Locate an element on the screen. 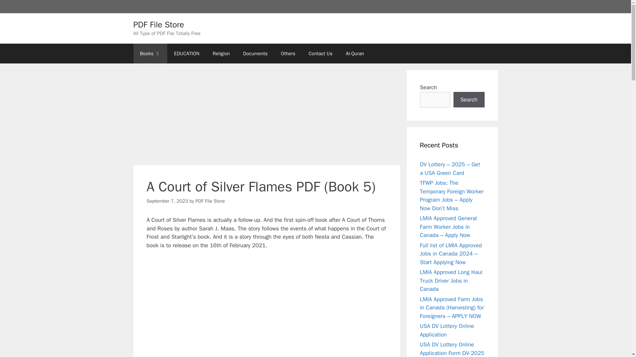 The image size is (636, 357). Others is located at coordinates (288, 54).